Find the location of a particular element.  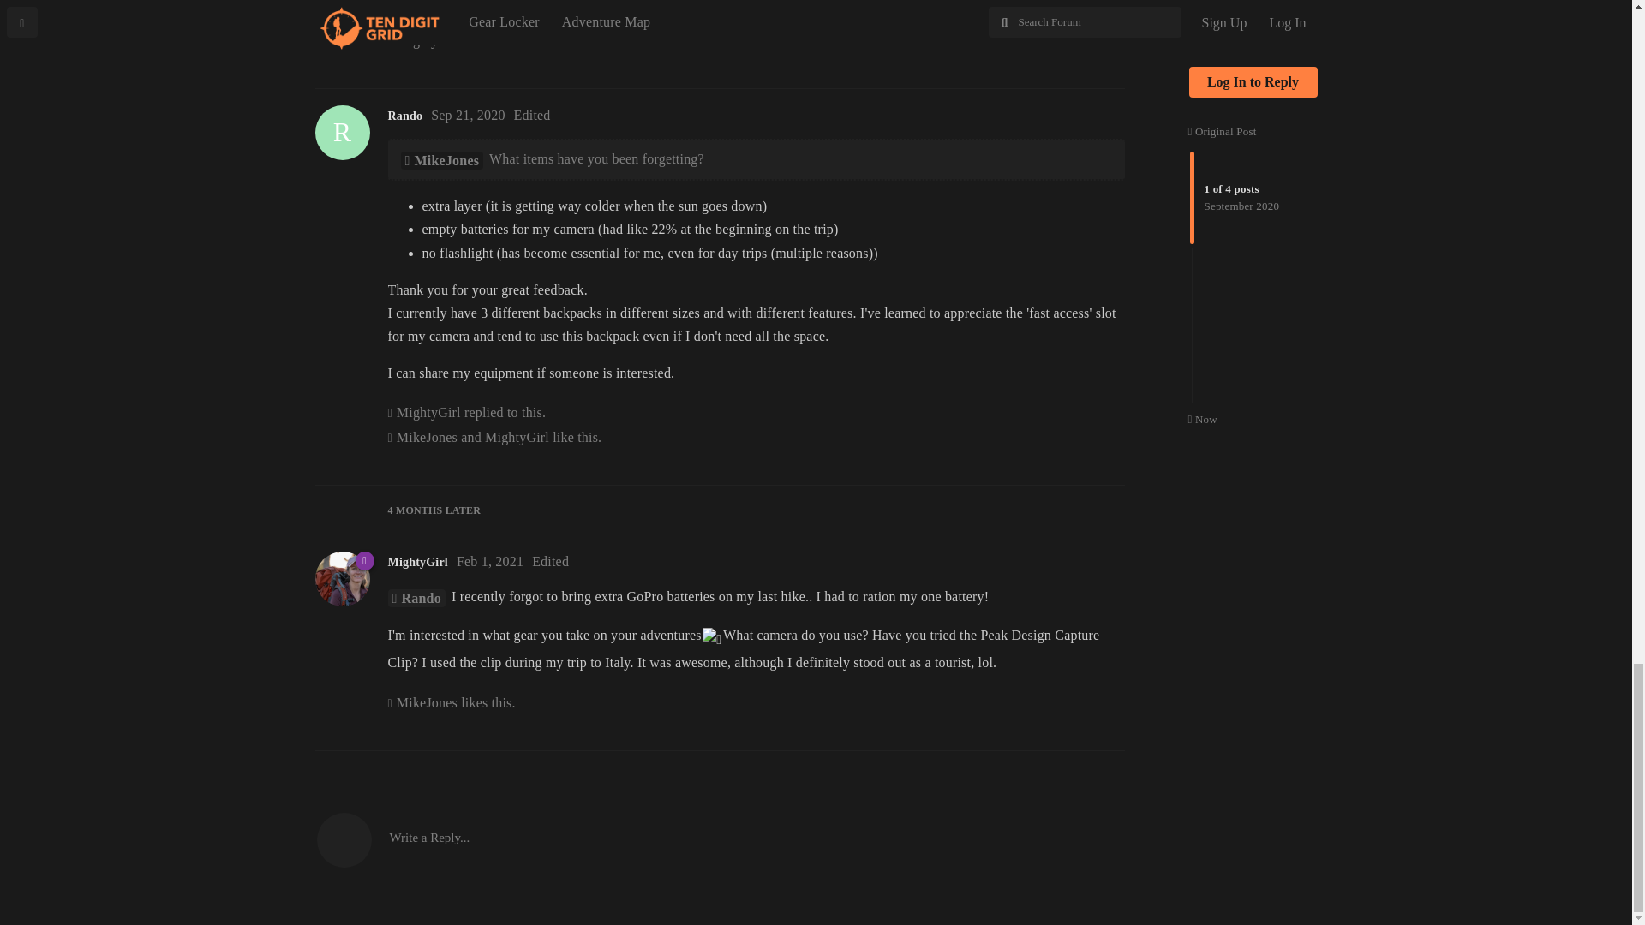

Rando is located at coordinates (428, 412).